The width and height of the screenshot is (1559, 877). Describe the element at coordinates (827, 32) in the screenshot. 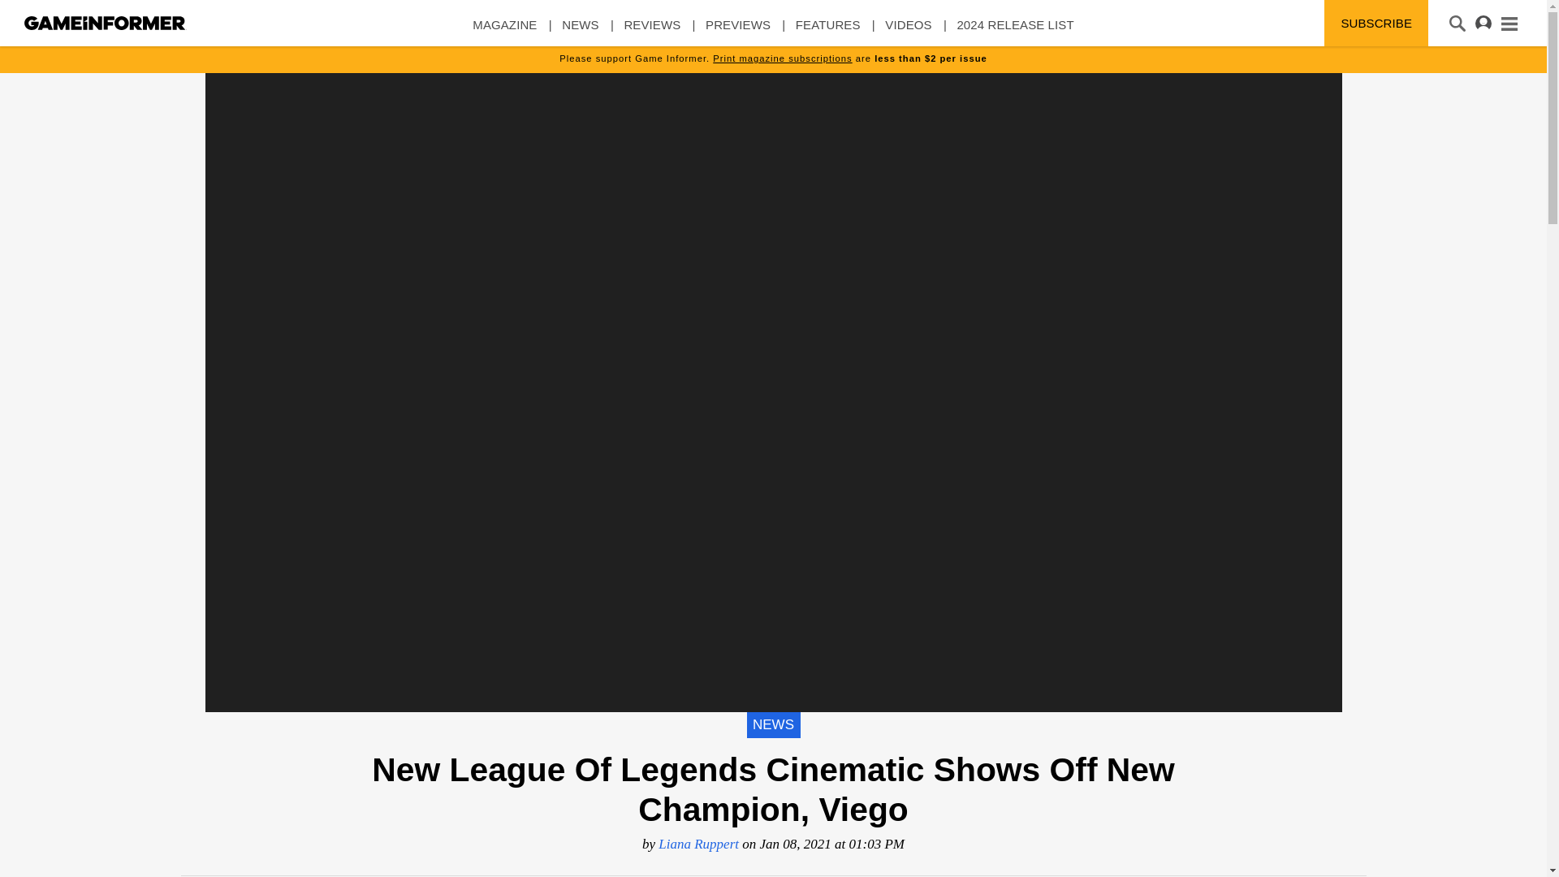

I see `FEATURES` at that location.